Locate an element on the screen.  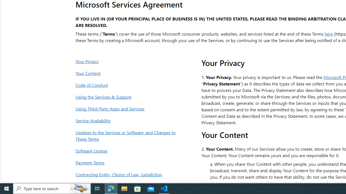
here is located at coordinates (329, 33).